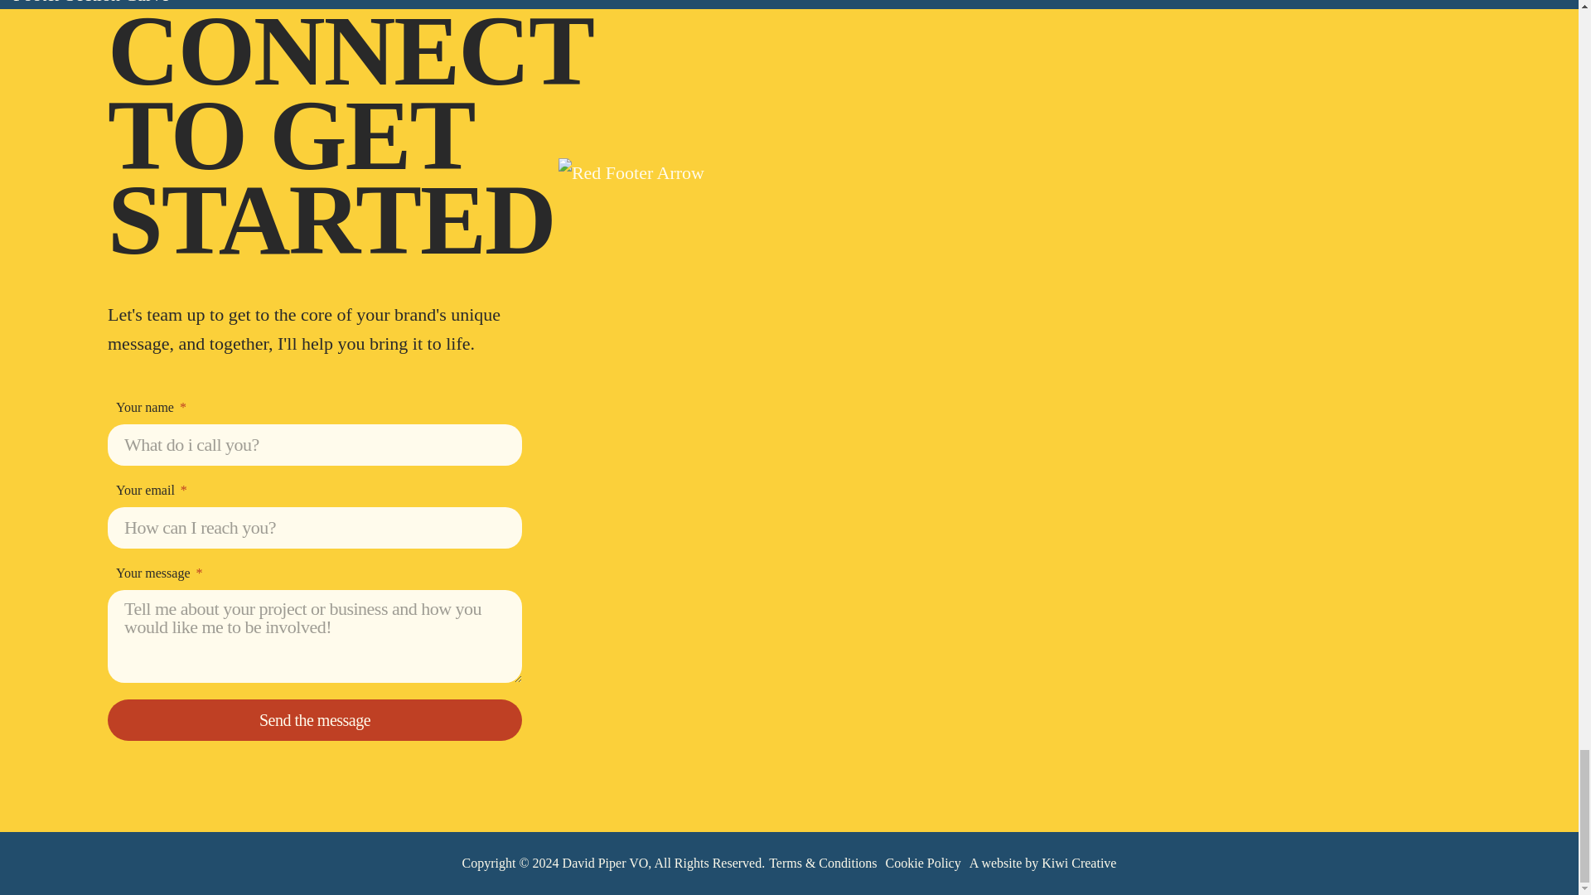 Image resolution: width=1591 pixels, height=895 pixels. I want to click on A website by Kiwi Creative, so click(1042, 864).